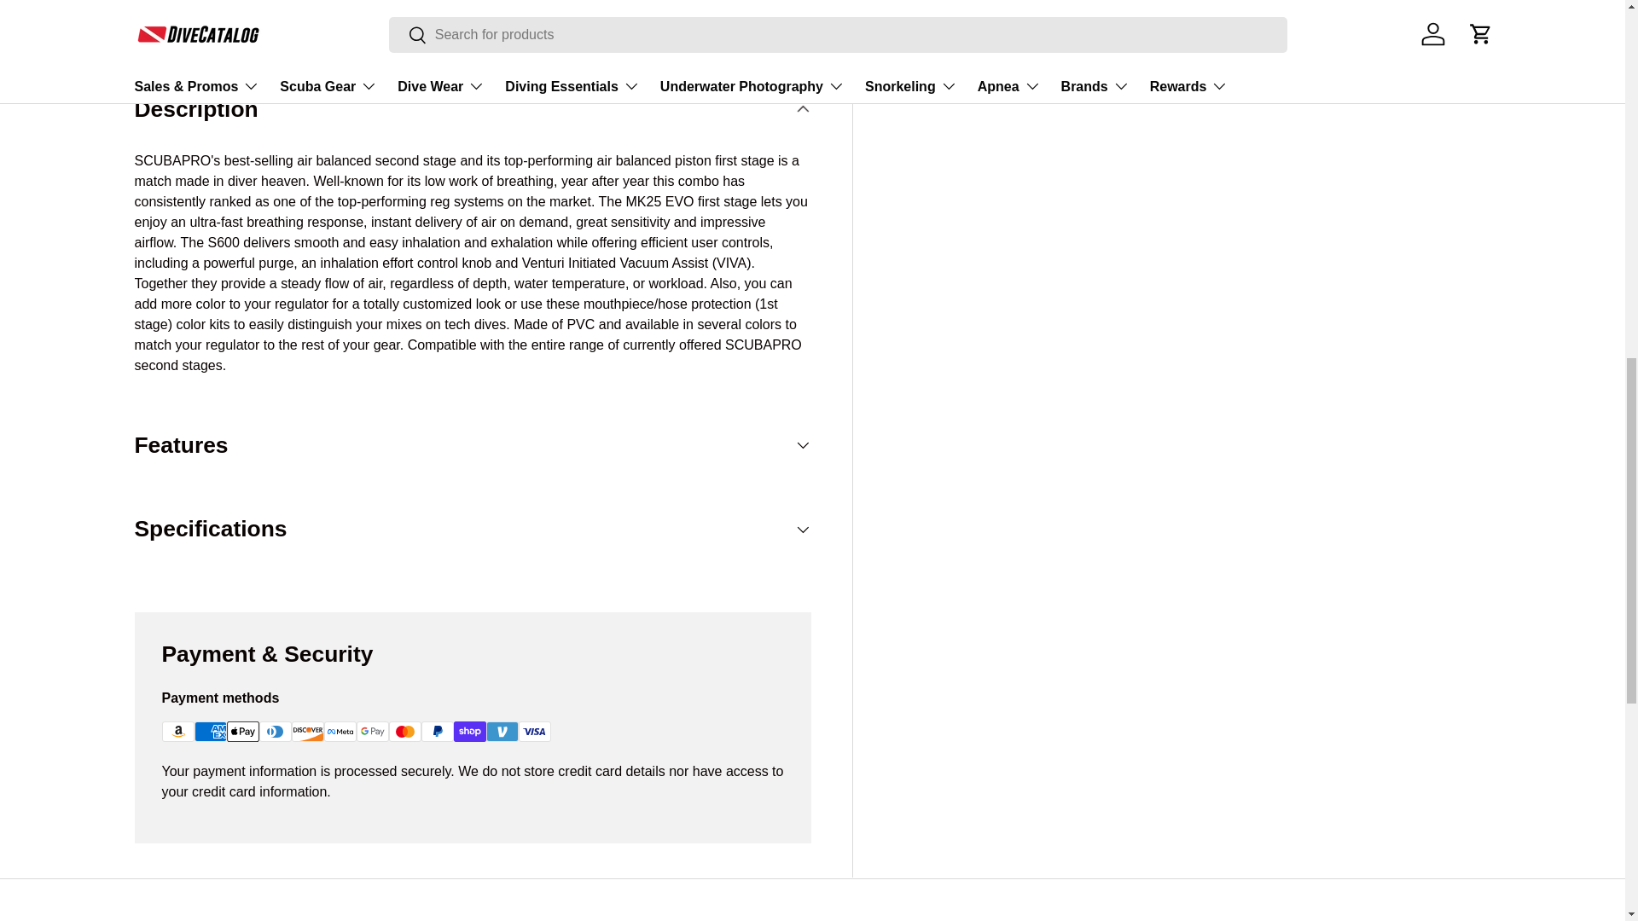 The height and width of the screenshot is (921, 1638). Describe the element at coordinates (952, 2) in the screenshot. I see `Tweet on X` at that location.